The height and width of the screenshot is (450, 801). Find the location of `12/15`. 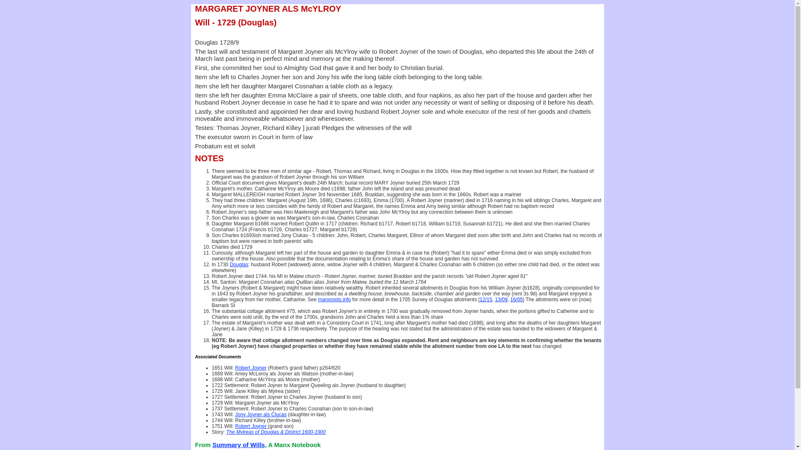

12/15 is located at coordinates (486, 300).